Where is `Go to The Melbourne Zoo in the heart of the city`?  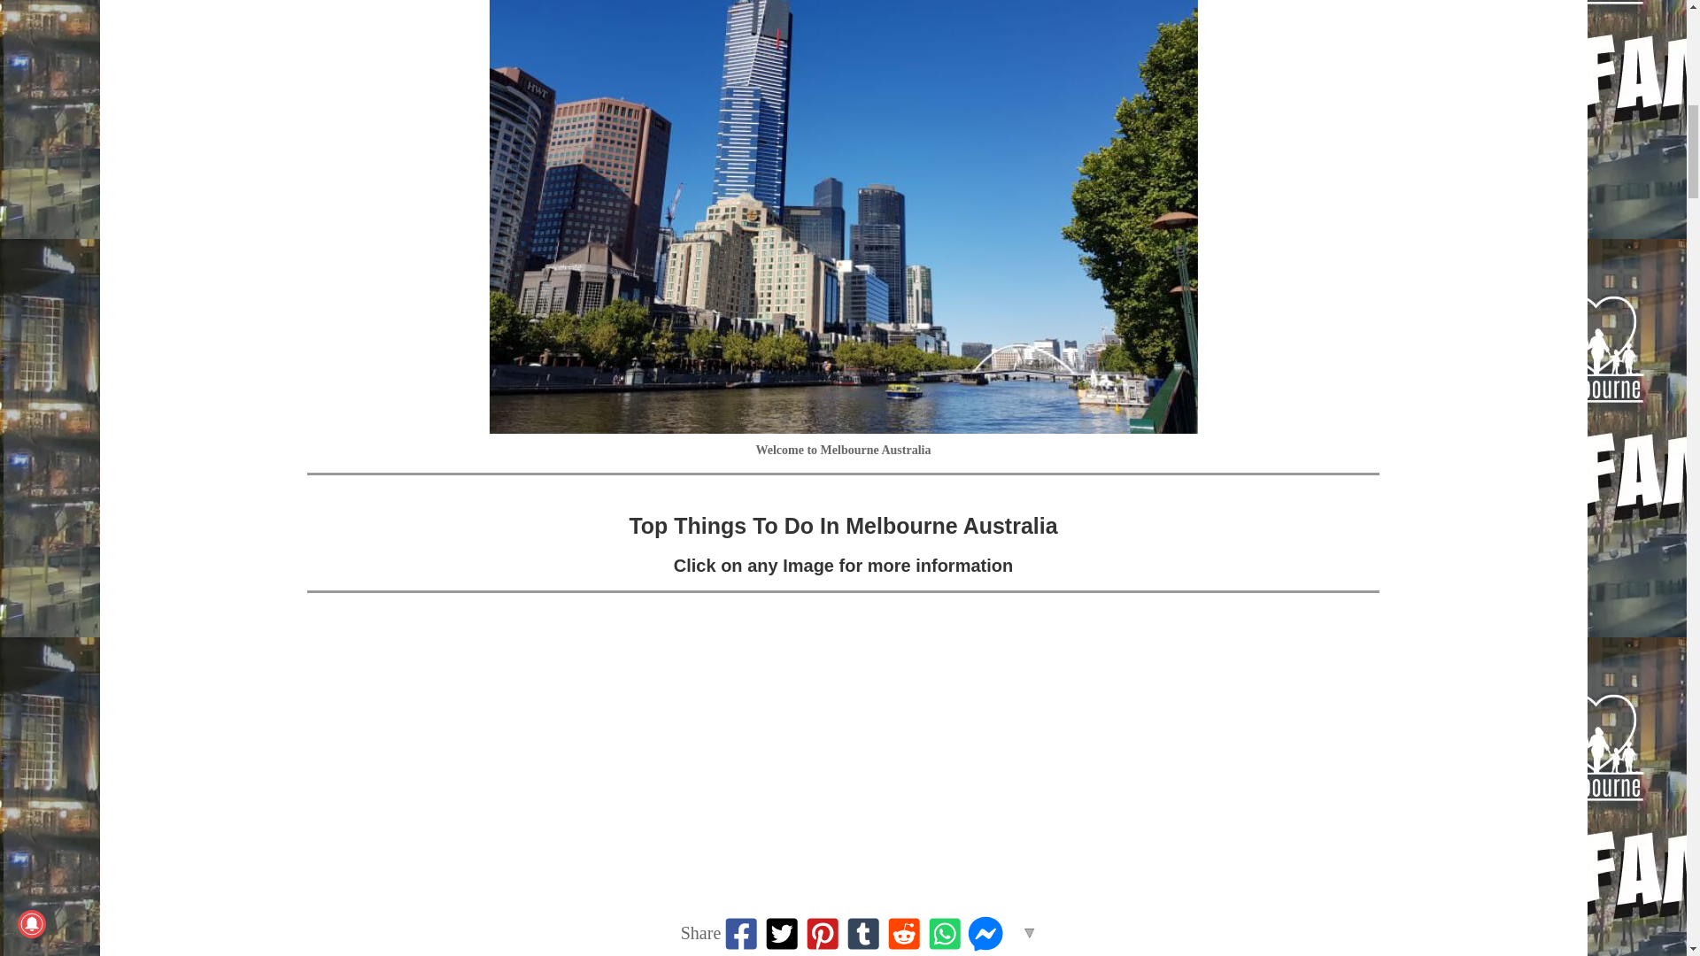
Go to The Melbourne Zoo in the heart of the city is located at coordinates (1011, 919).